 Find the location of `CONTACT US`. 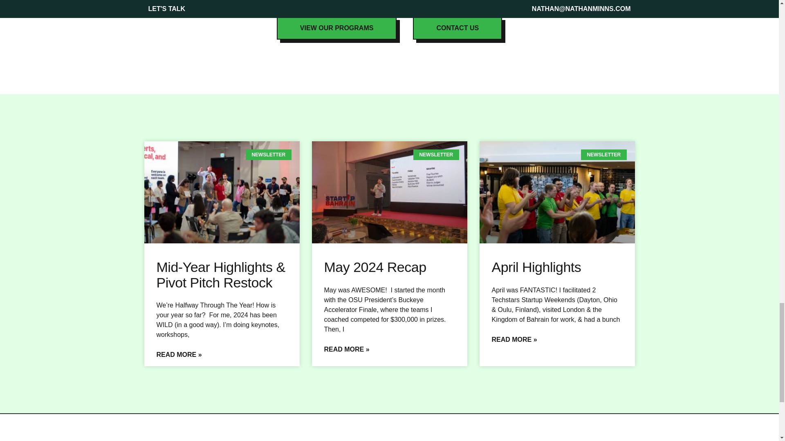

CONTACT US is located at coordinates (457, 28).